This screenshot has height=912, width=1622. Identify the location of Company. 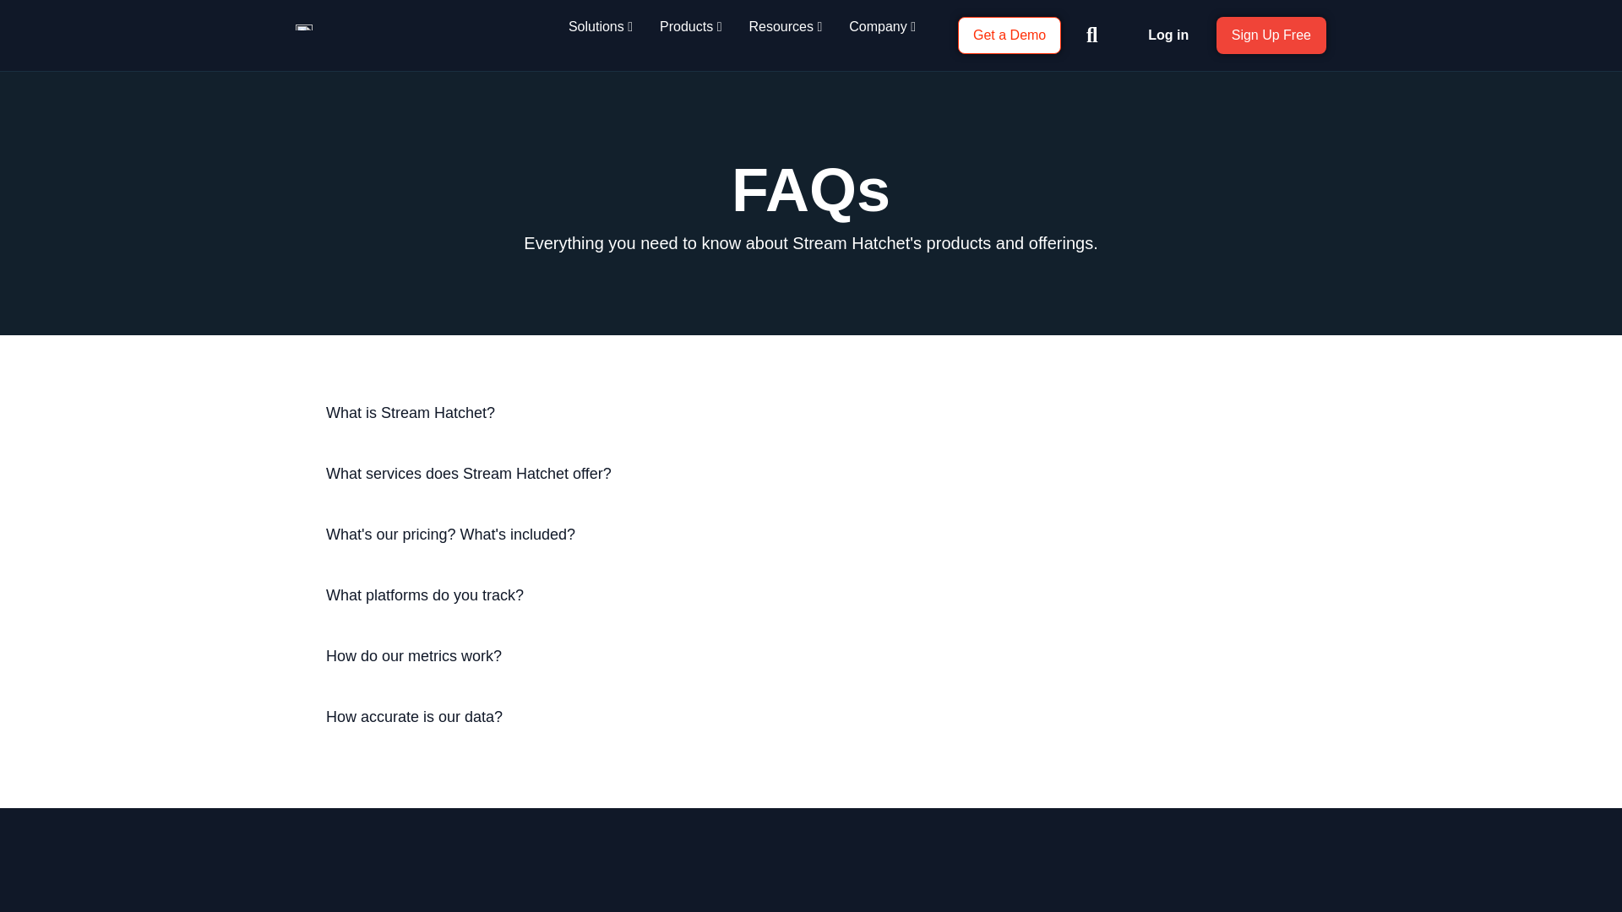
(882, 27).